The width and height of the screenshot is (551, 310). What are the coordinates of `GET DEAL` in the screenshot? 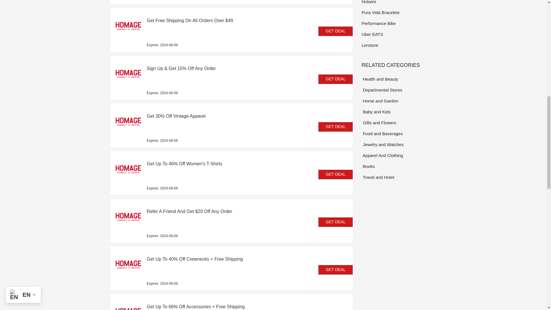 It's located at (336, 31).